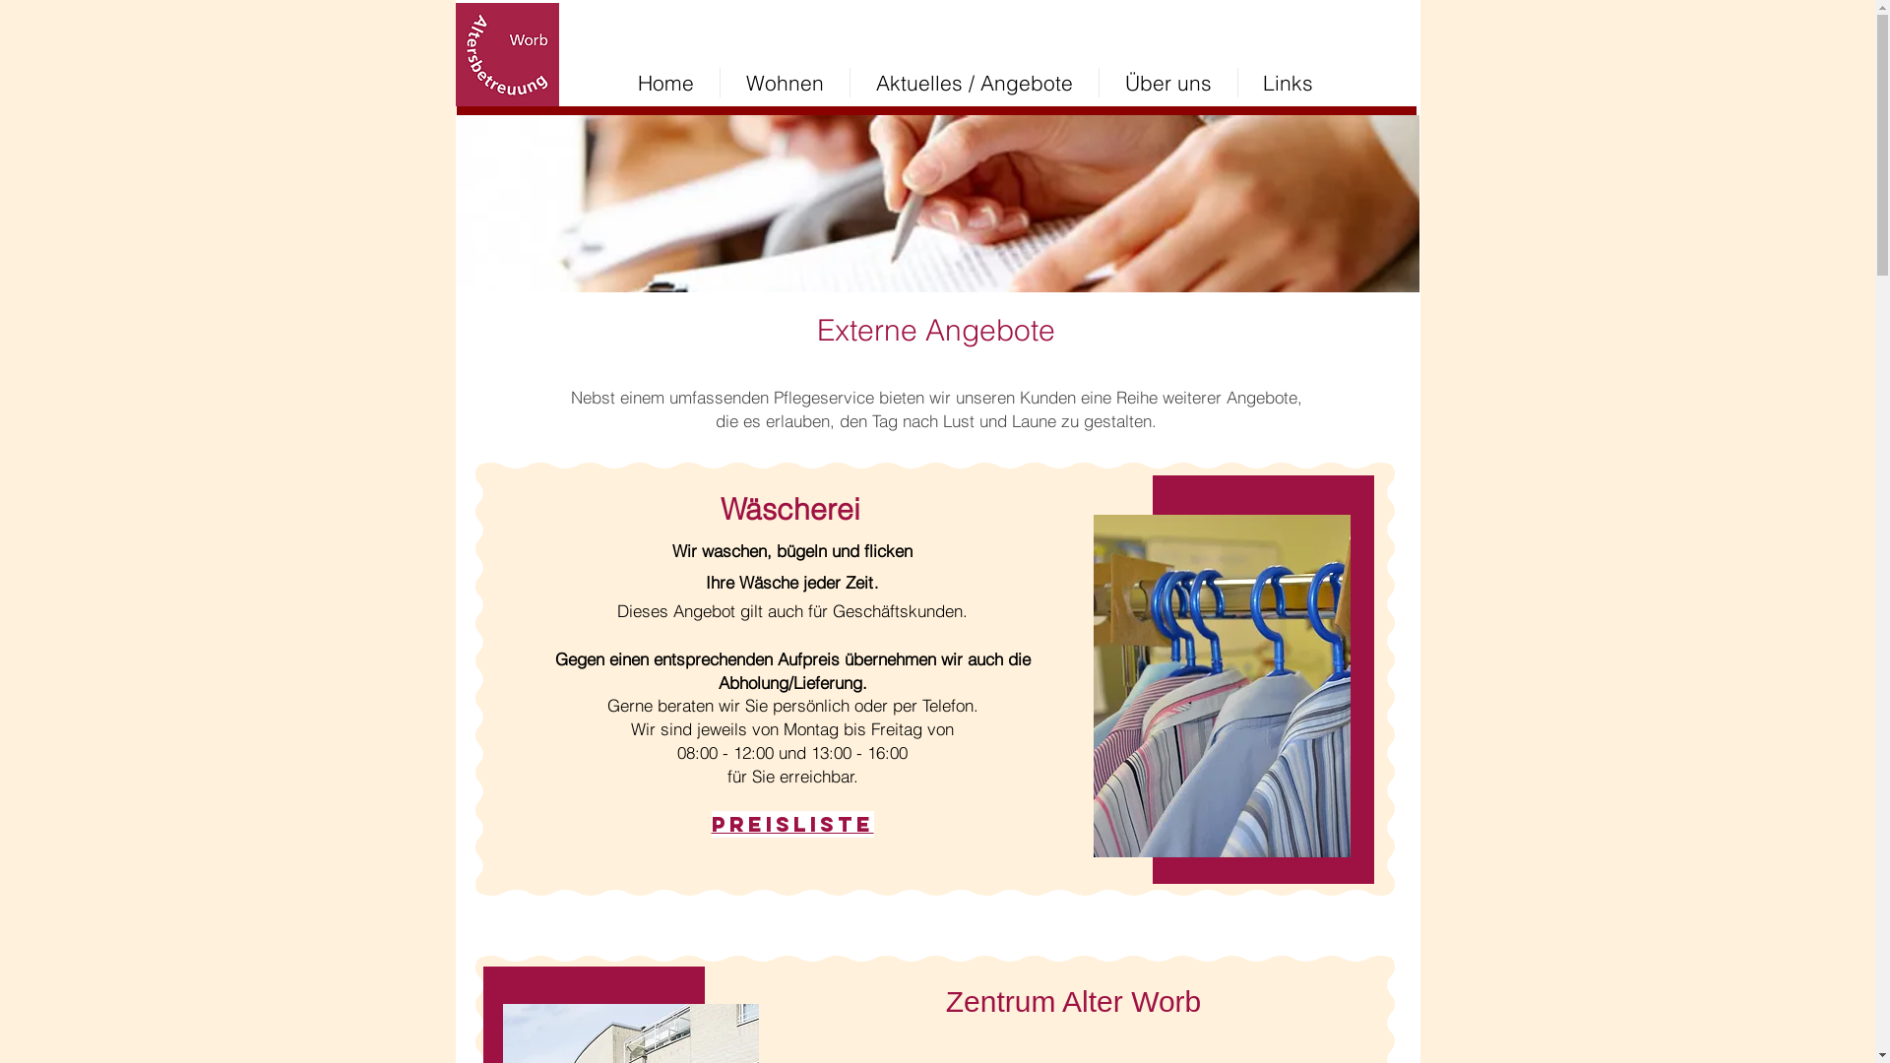  Describe the element at coordinates (1289, 83) in the screenshot. I see `Links` at that location.